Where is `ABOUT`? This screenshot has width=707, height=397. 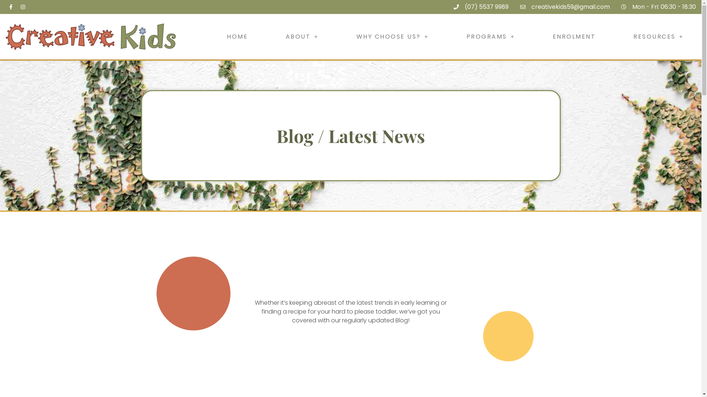
ABOUT is located at coordinates (302, 37).